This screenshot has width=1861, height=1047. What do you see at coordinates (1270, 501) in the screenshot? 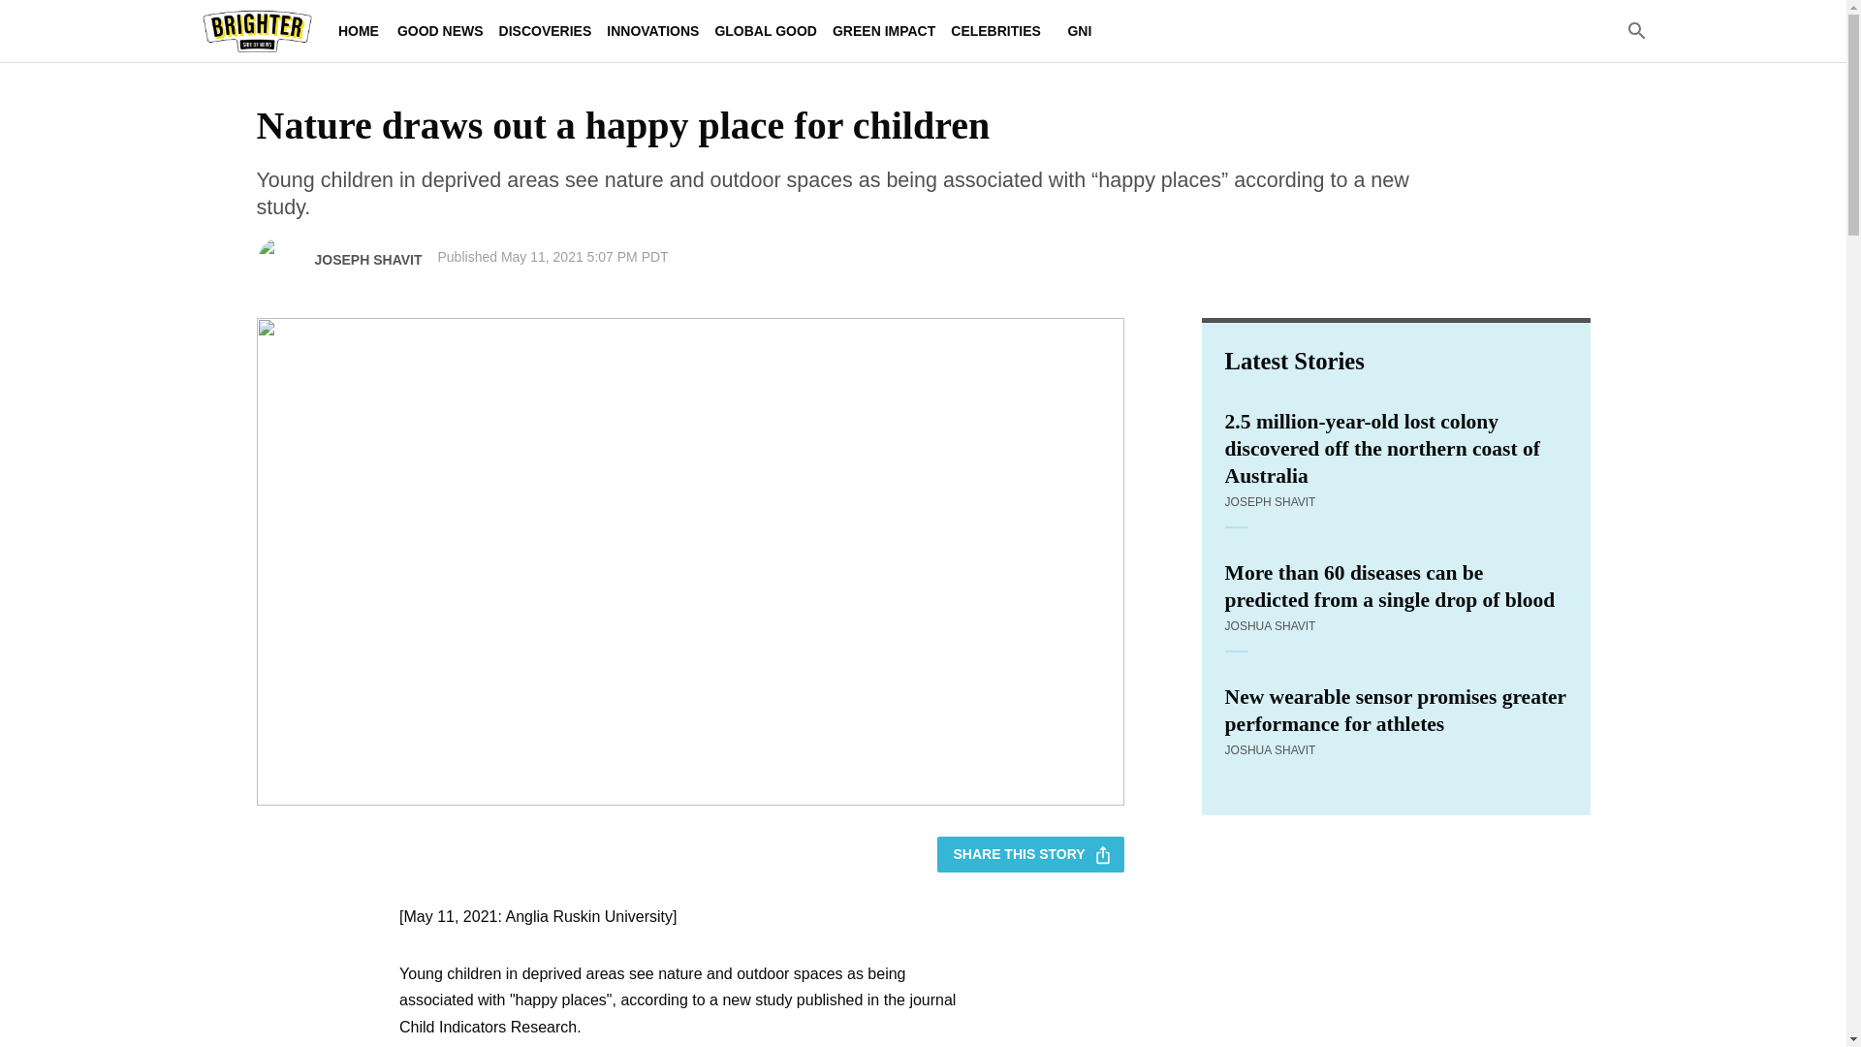
I see `JOSEPH SHAVIT` at bounding box center [1270, 501].